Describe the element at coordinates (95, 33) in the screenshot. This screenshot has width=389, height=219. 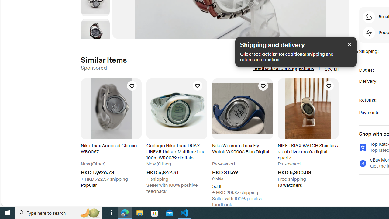
I see `Picture 6 of 18` at that location.